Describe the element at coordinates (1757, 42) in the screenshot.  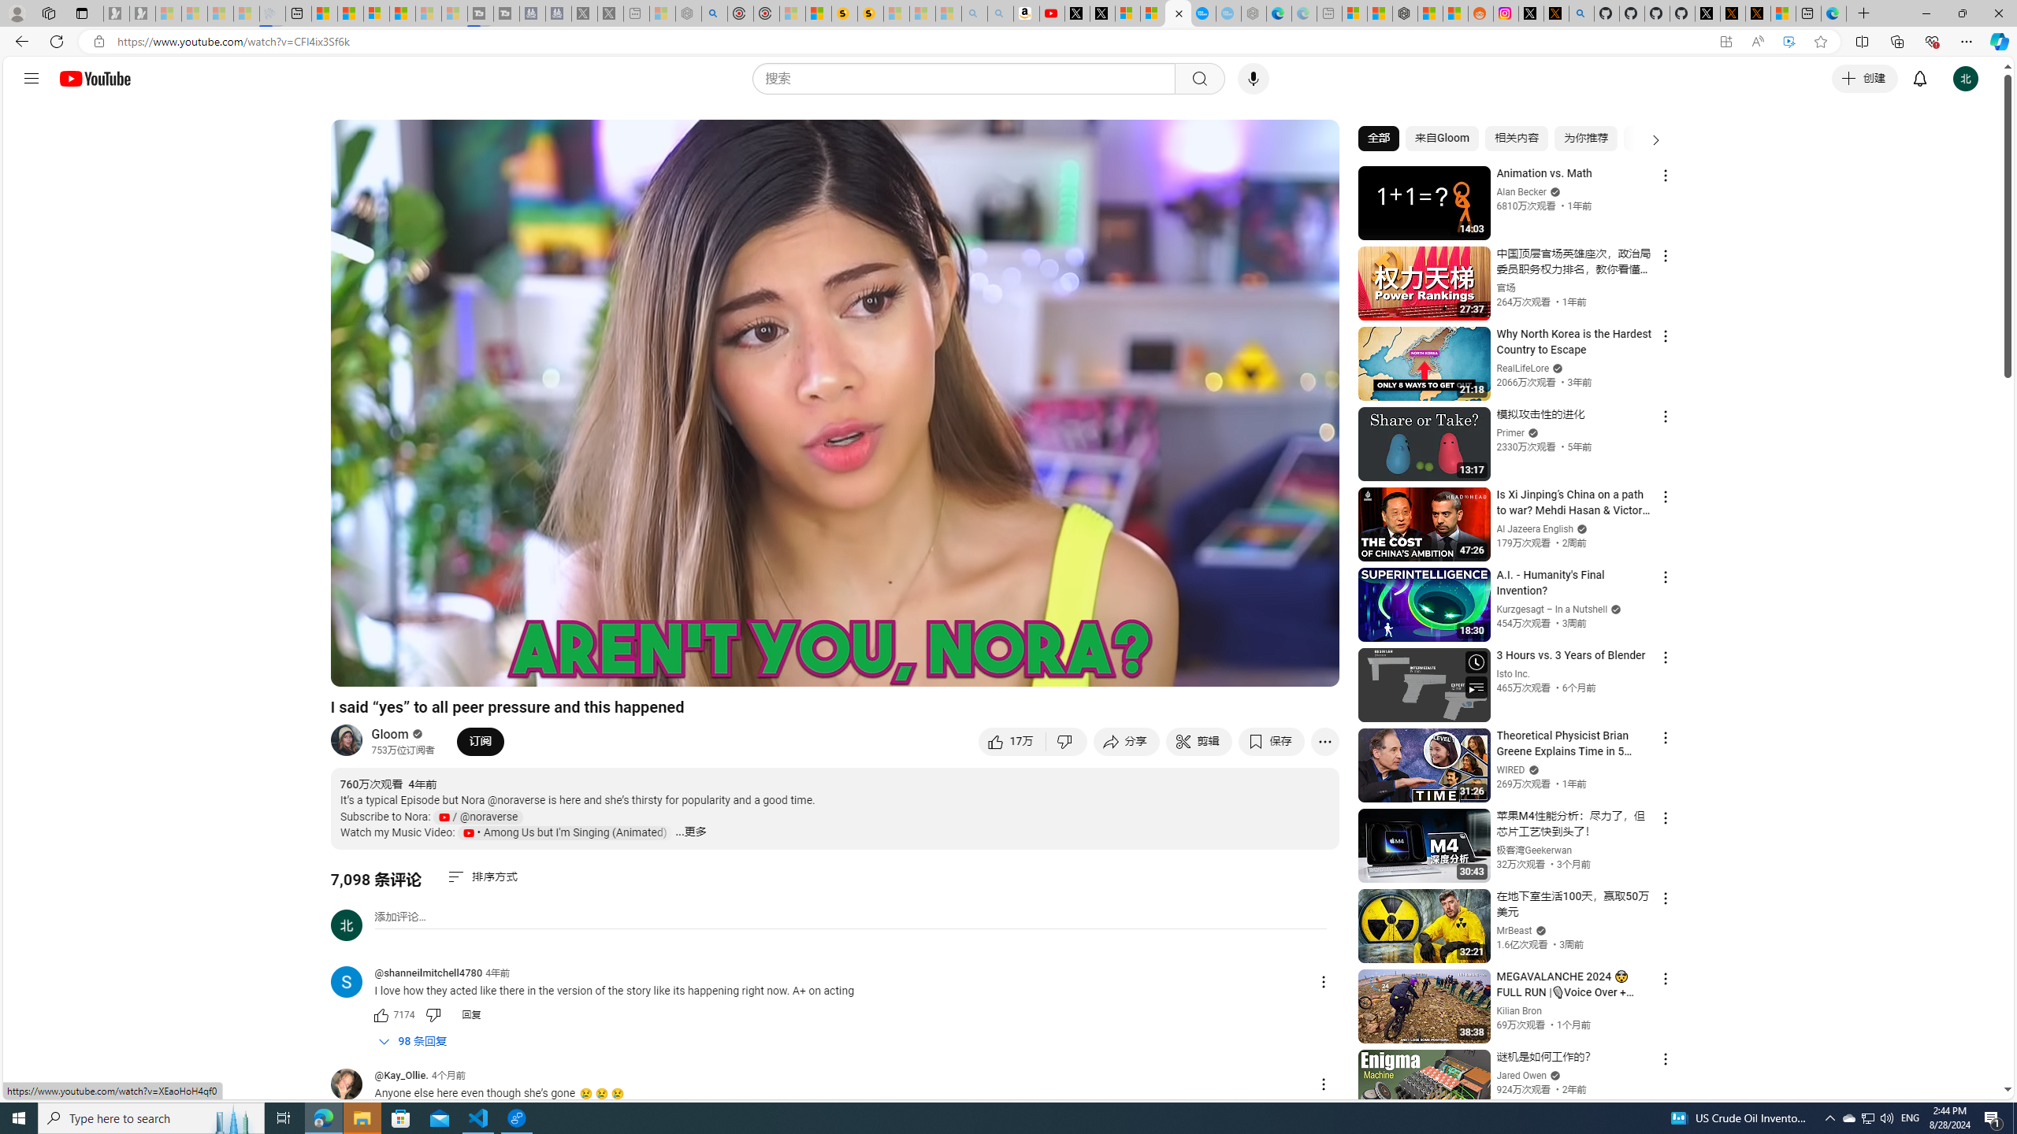
I see `Read aloud this page (Ctrl+Shift+U)` at that location.